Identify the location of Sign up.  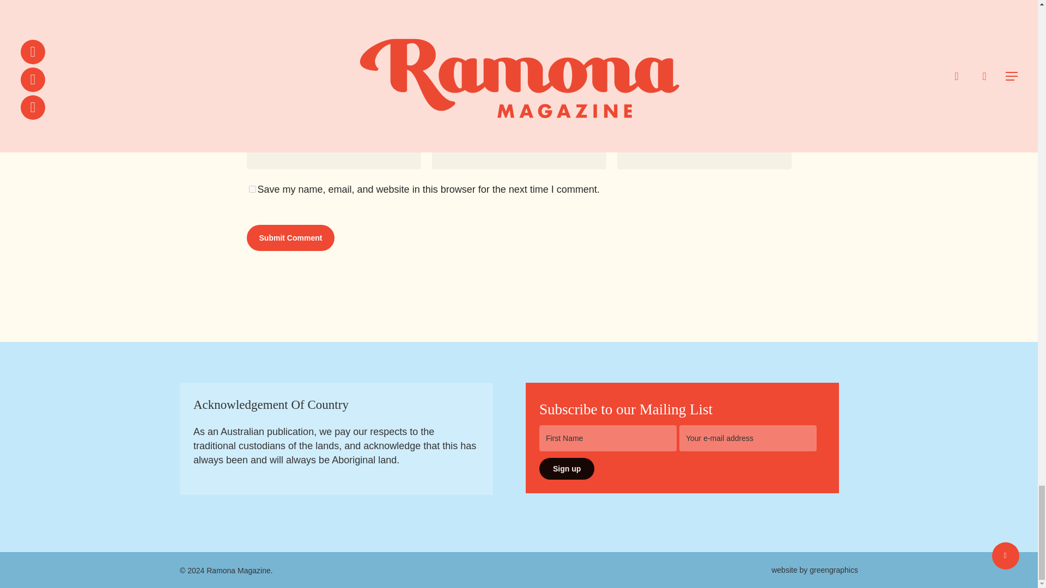
(567, 469).